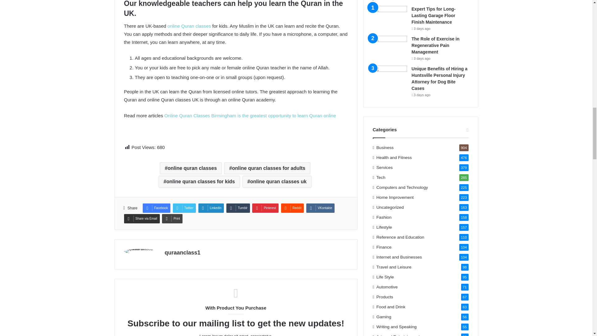 The height and width of the screenshot is (336, 597). What do you see at coordinates (277, 181) in the screenshot?
I see `online quran classes uk` at bounding box center [277, 181].